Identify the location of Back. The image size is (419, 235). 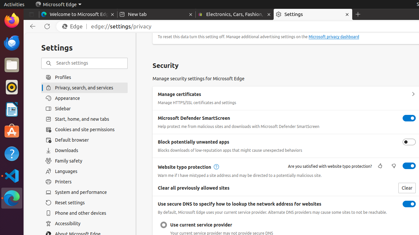
(31, 26).